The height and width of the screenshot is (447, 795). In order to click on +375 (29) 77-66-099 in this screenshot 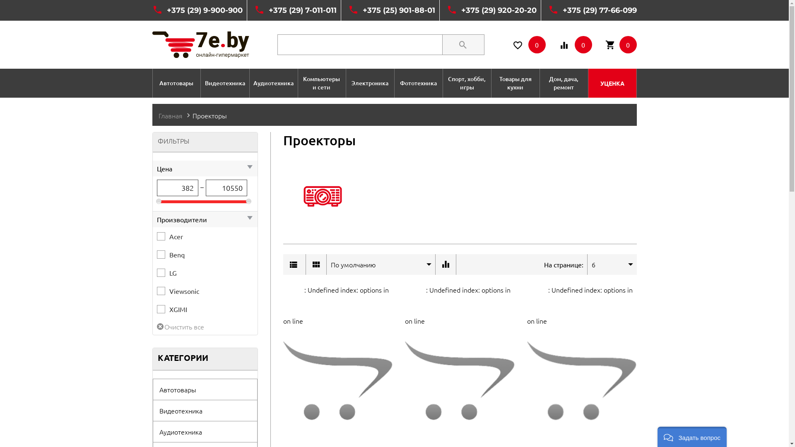, I will do `click(600, 10)`.